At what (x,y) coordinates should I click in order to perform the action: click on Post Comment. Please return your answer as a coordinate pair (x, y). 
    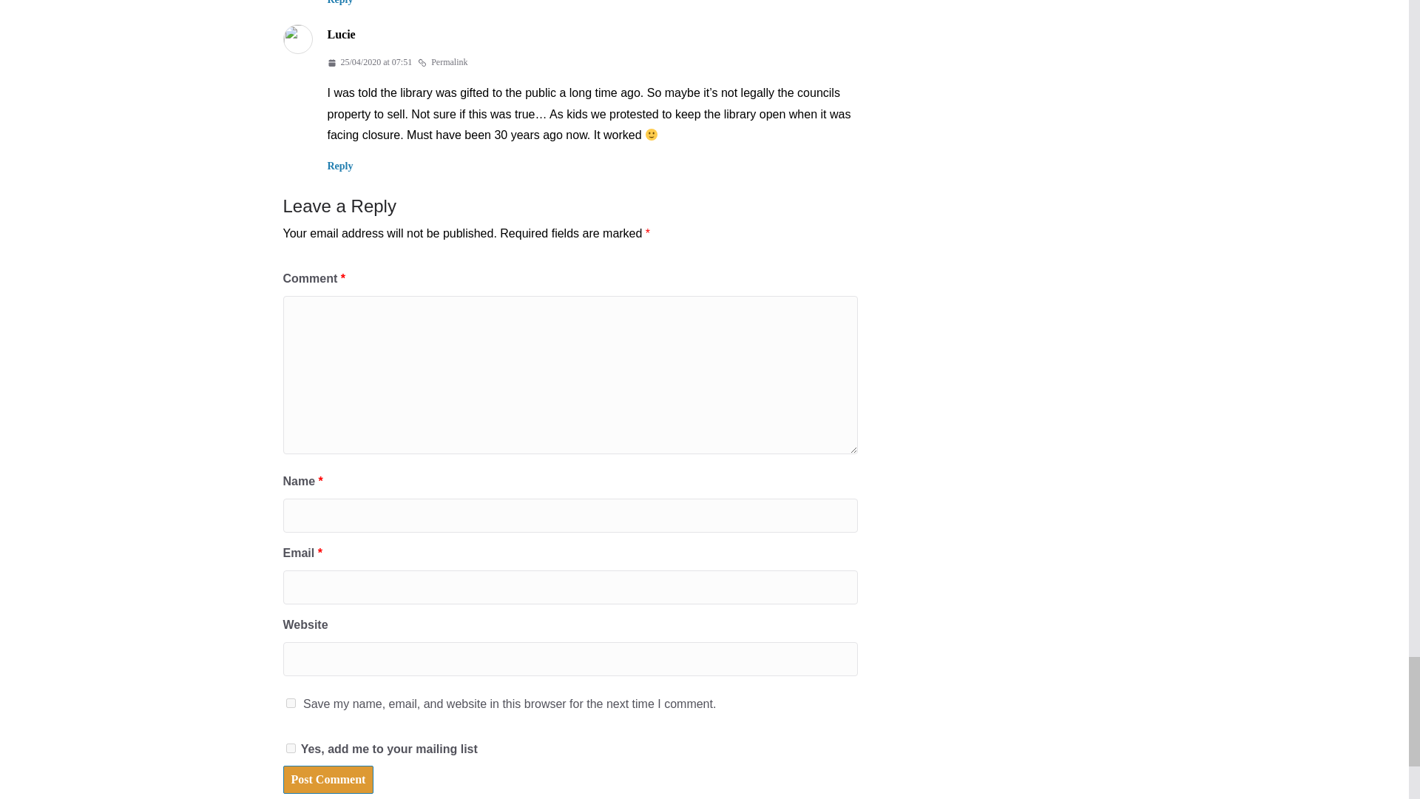
    Looking at the image, I should click on (328, 780).